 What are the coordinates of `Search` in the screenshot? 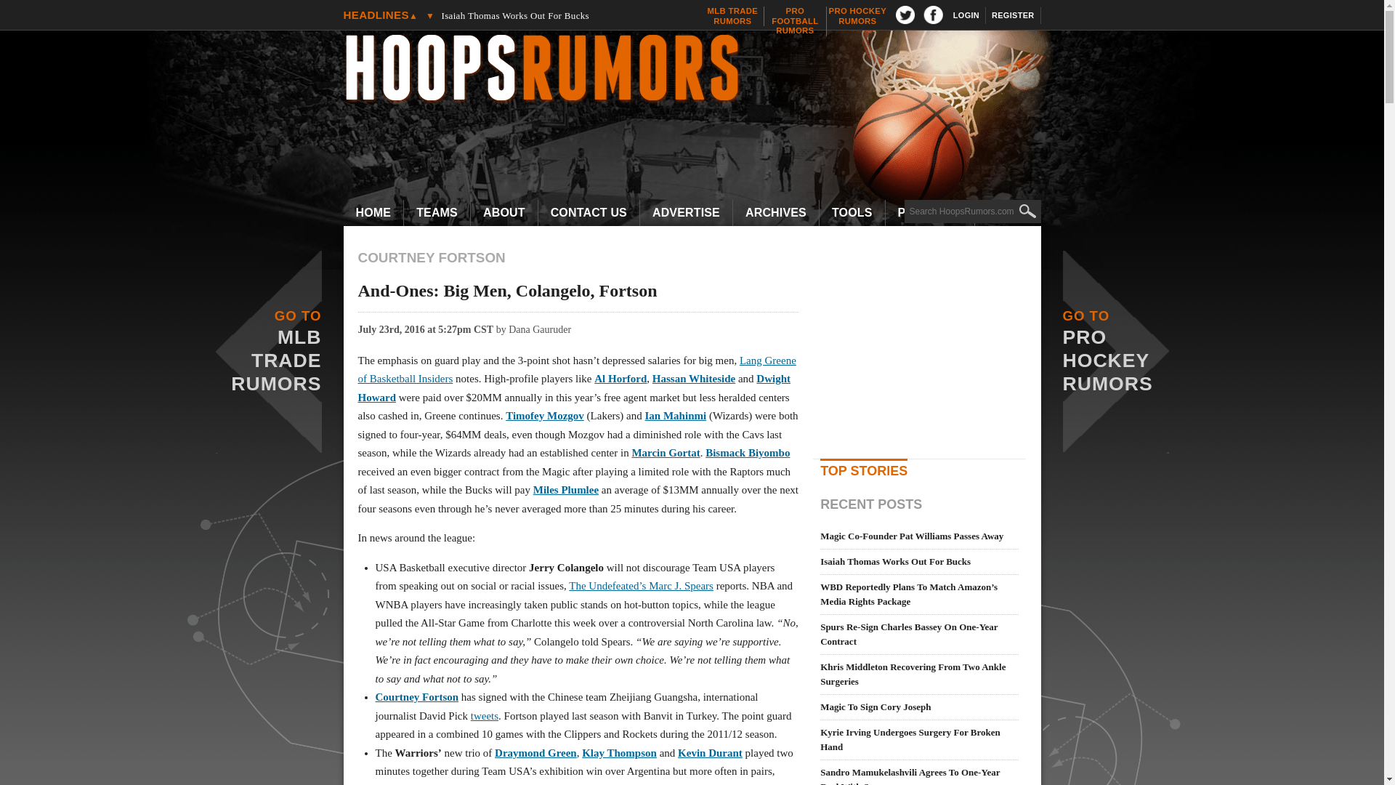 It's located at (1013, 15).